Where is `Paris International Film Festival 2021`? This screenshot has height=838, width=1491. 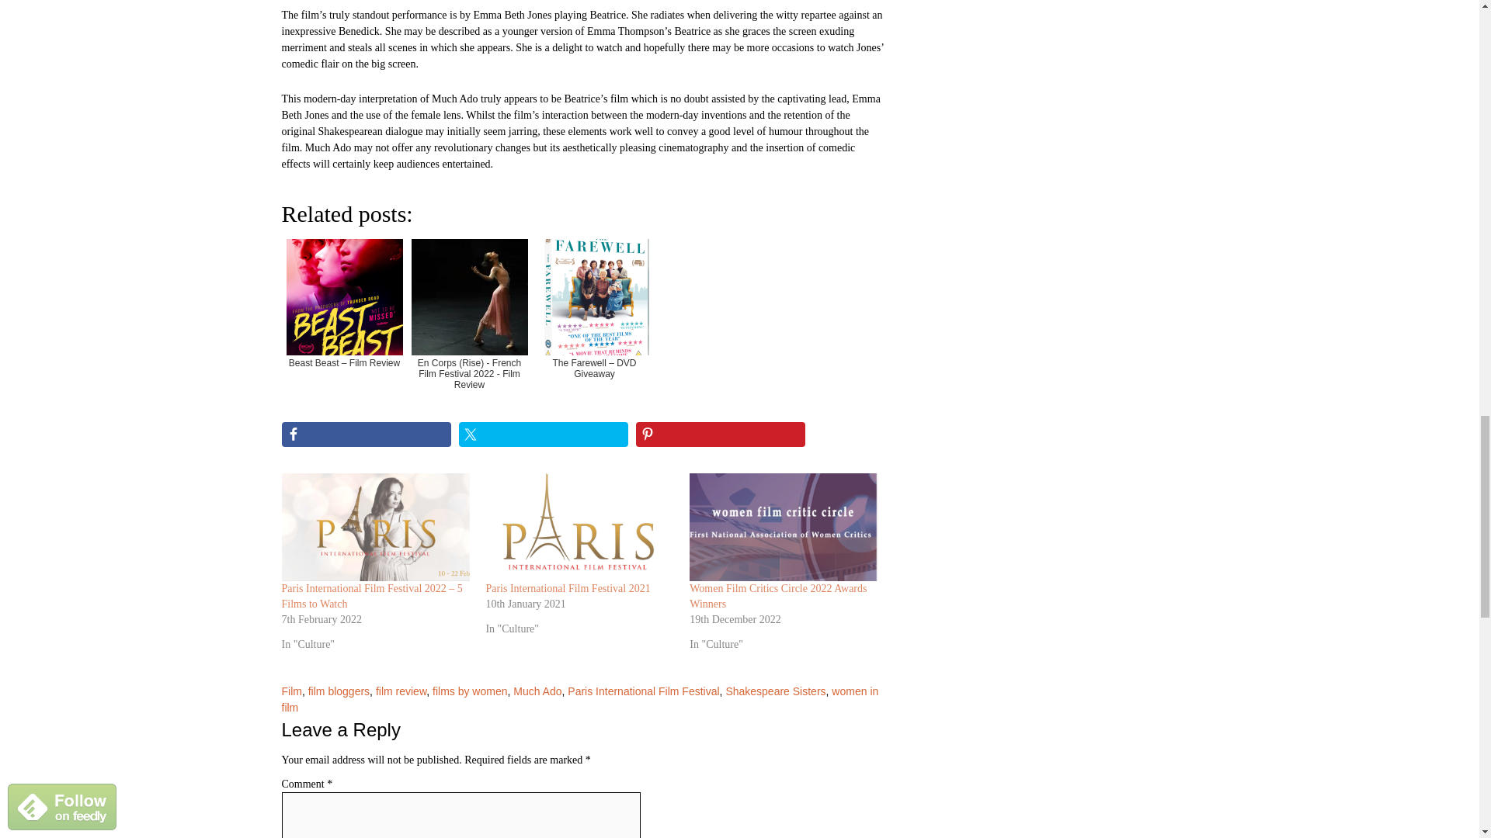
Paris International Film Festival 2021 is located at coordinates (579, 528).